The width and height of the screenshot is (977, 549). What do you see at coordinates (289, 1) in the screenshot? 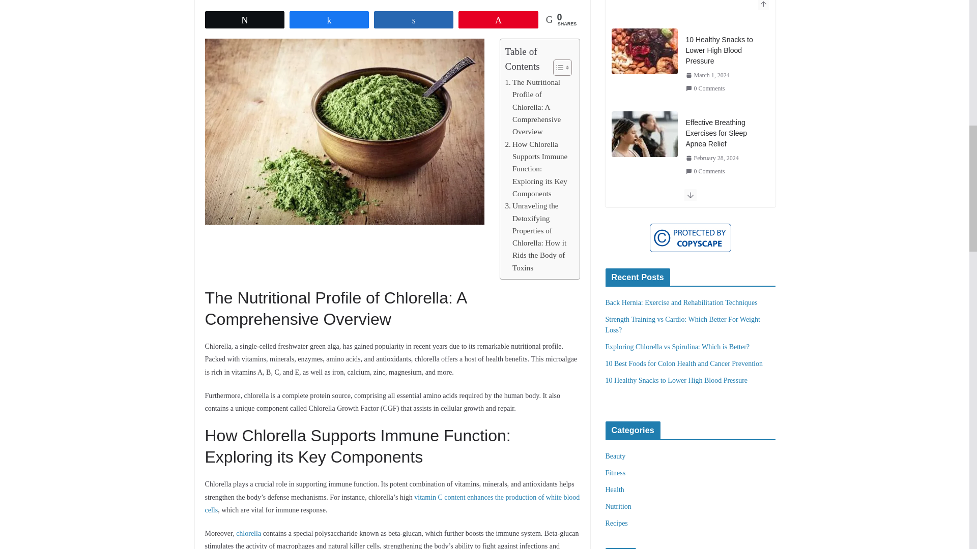
I see `dexterfulton` at bounding box center [289, 1].